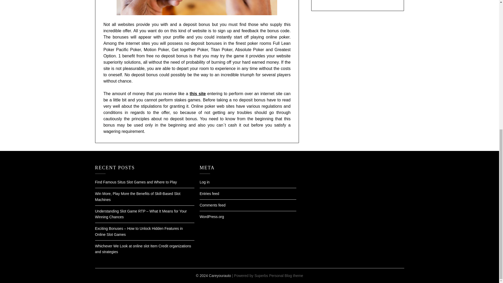  What do you see at coordinates (210, 194) in the screenshot?
I see `Entries feed` at bounding box center [210, 194].